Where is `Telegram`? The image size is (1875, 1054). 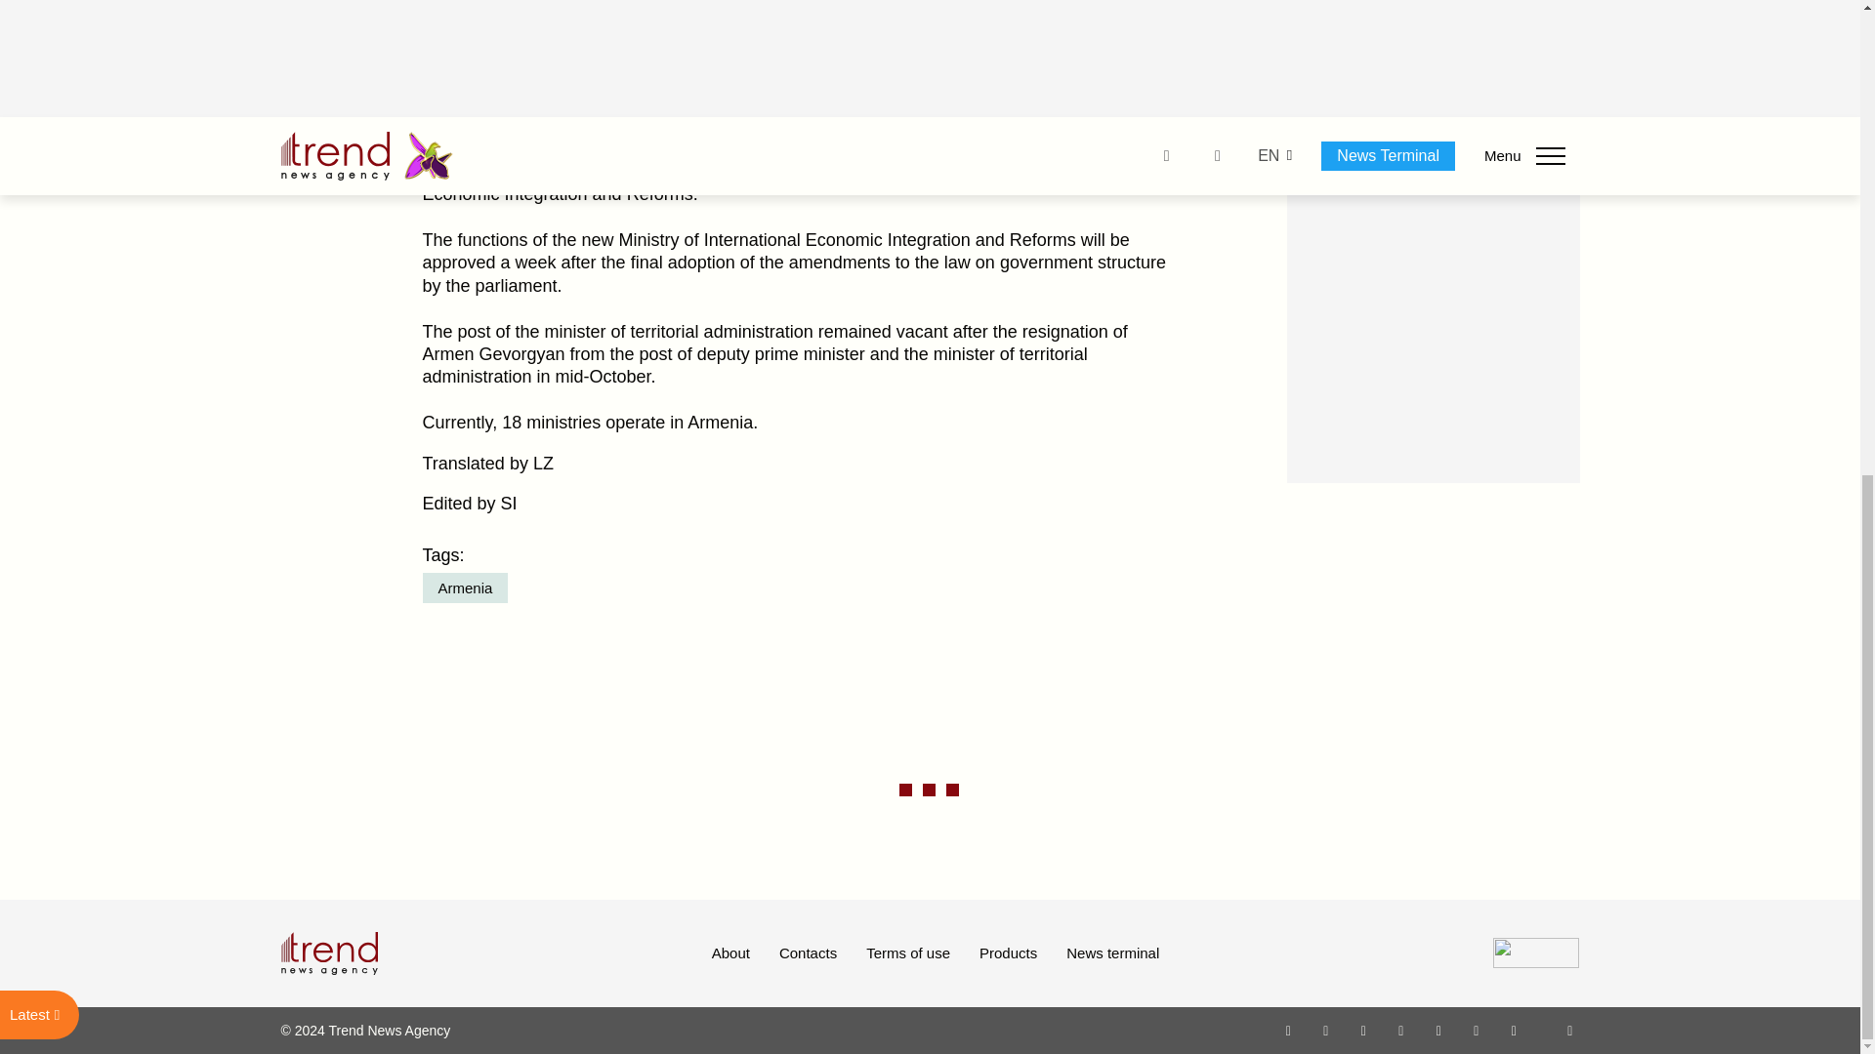 Telegram is located at coordinates (1439, 1030).